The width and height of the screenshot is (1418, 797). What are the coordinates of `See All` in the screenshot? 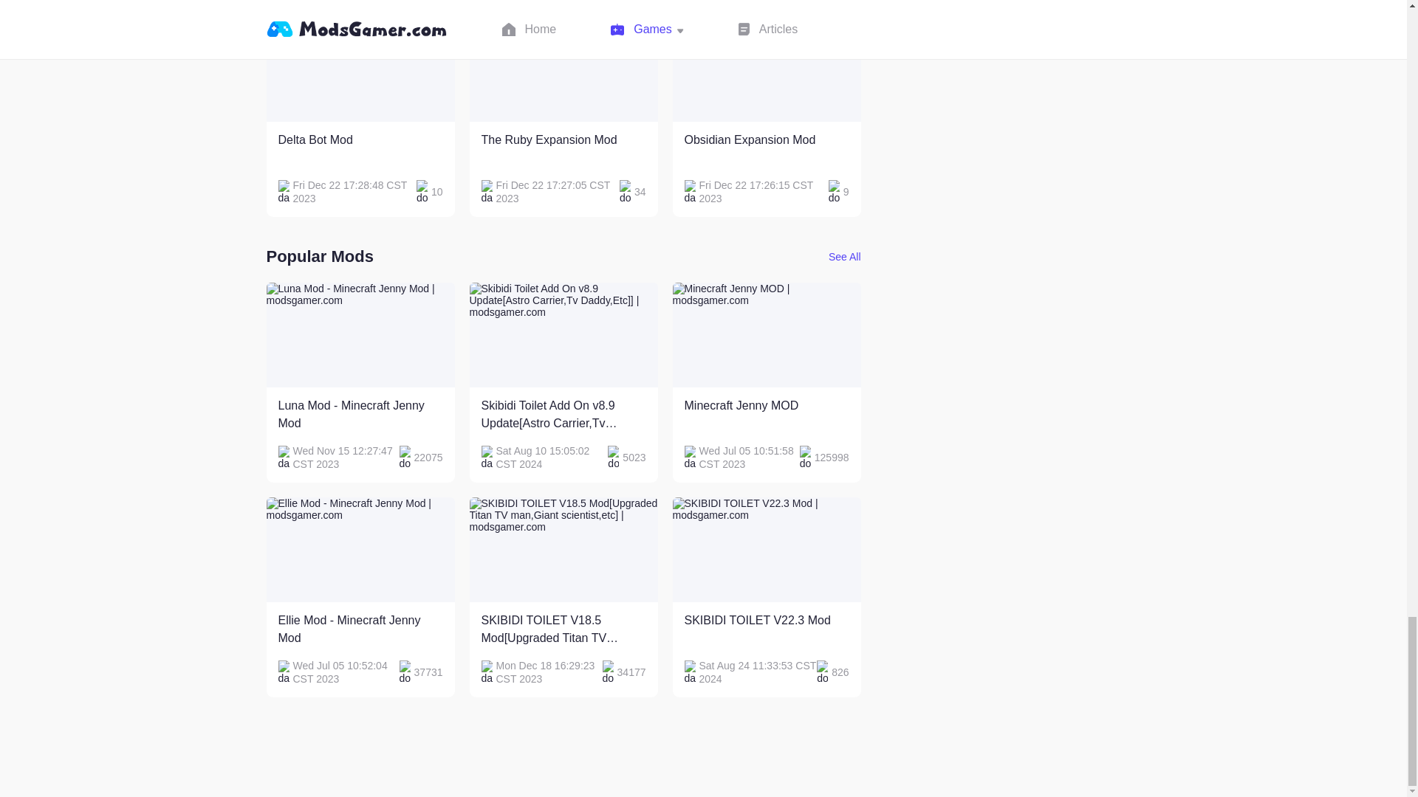 It's located at (767, 117).